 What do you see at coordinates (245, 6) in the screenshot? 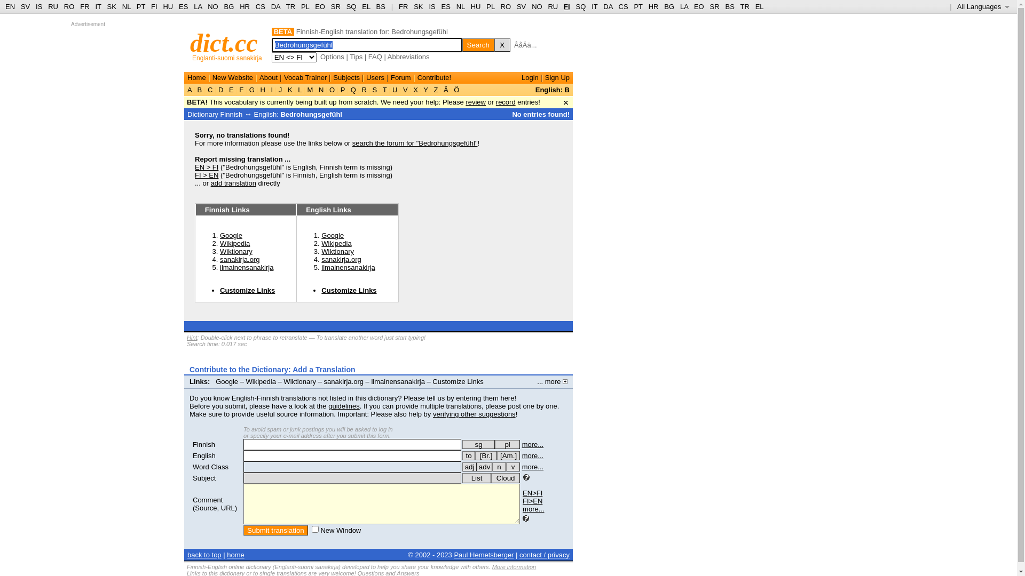
I see `HR` at bounding box center [245, 6].